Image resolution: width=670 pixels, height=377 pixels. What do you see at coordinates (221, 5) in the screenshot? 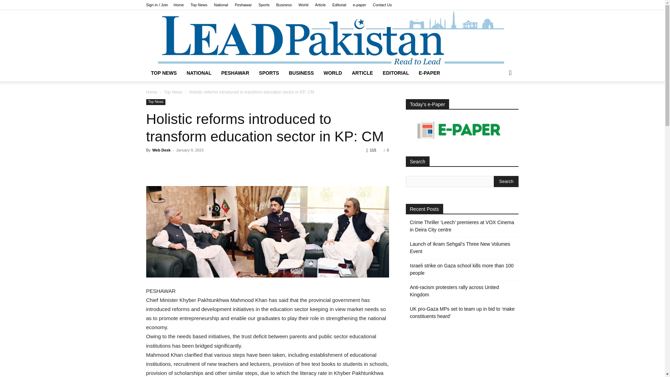
I see `National` at bounding box center [221, 5].